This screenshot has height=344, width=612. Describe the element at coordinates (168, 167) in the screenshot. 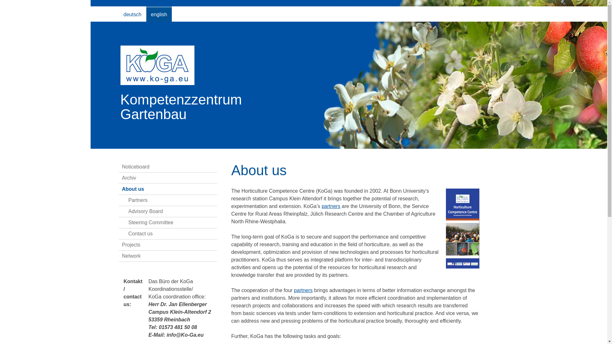

I see `Noticeboard` at that location.